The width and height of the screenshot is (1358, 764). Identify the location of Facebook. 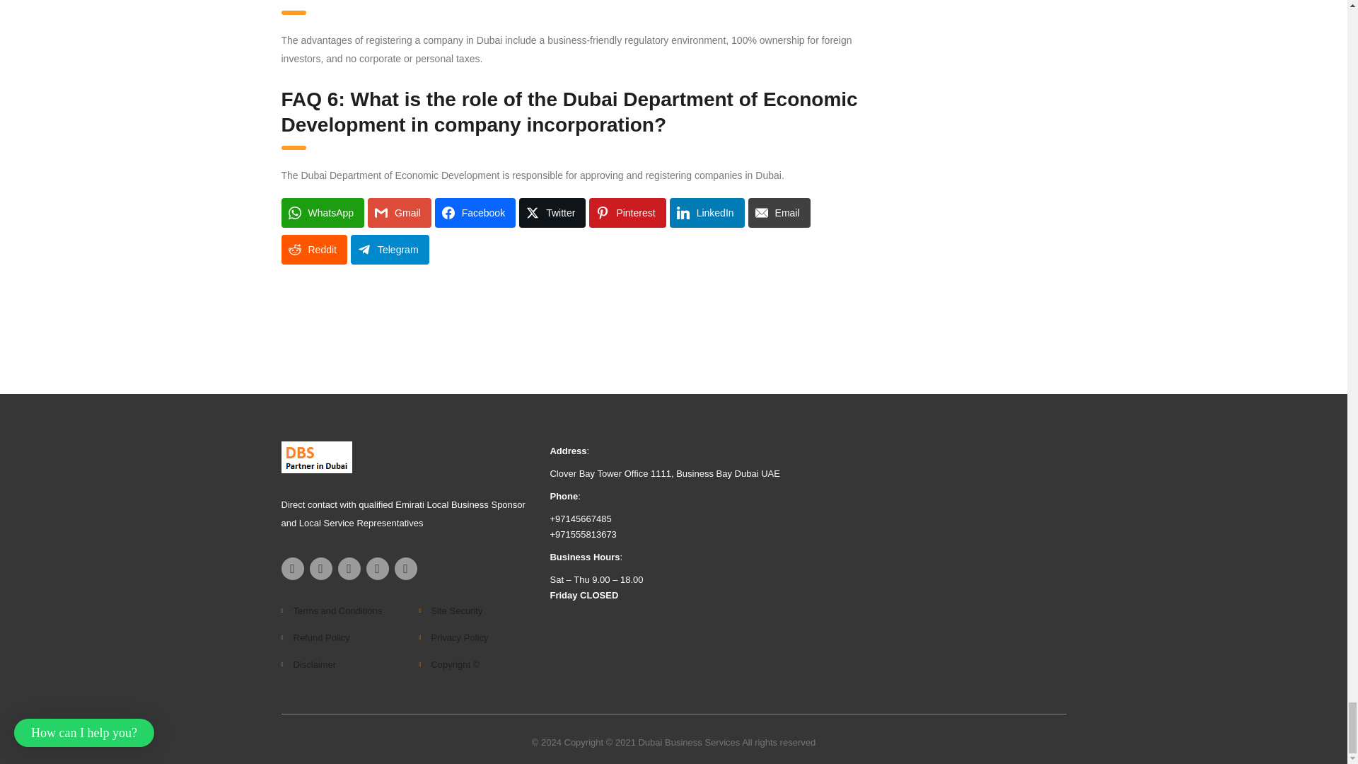
(475, 212).